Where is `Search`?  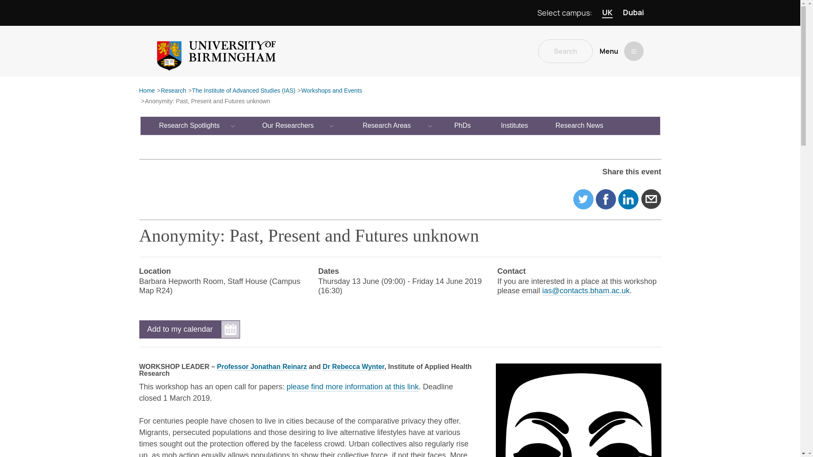 Search is located at coordinates (565, 51).